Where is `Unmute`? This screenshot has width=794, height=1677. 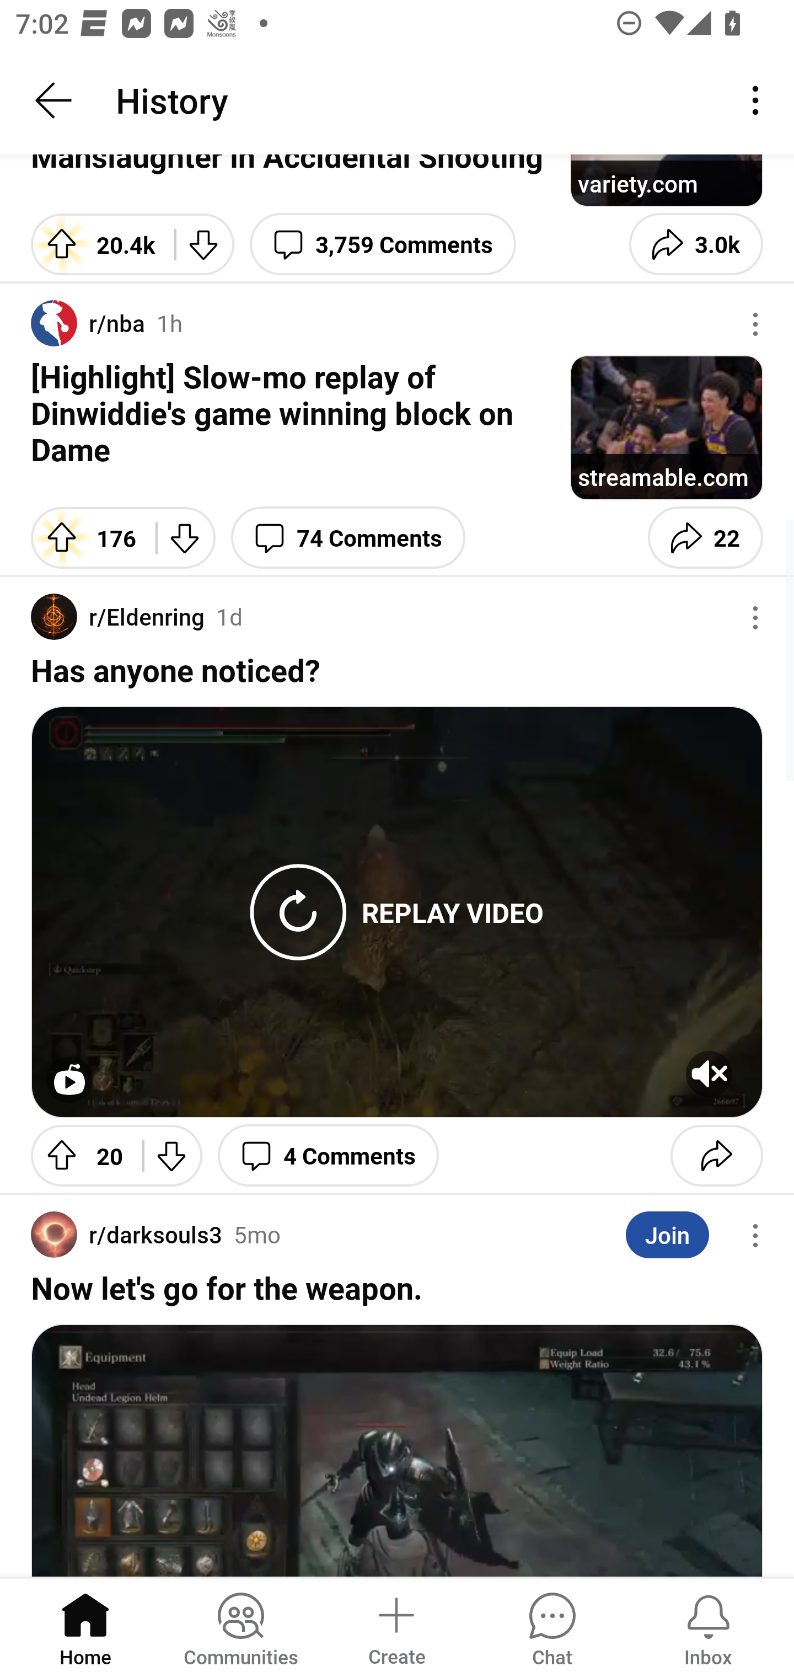
Unmute is located at coordinates (709, 1073).